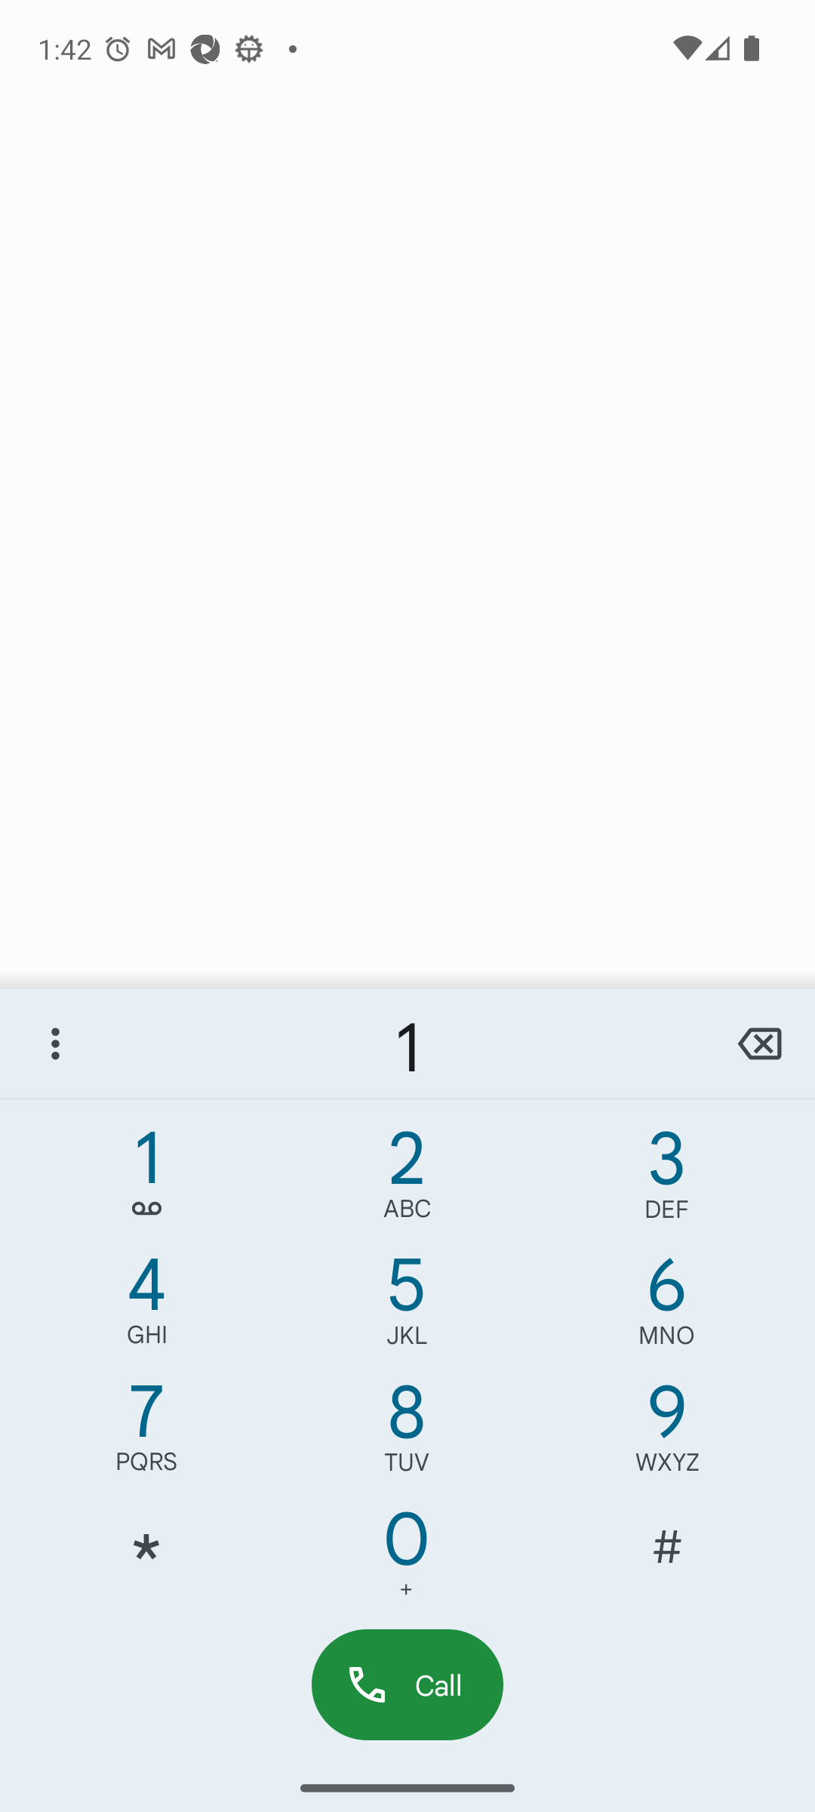 The width and height of the screenshot is (815, 1812). What do you see at coordinates (407, 1306) in the screenshot?
I see `5,JKL 5 JKL` at bounding box center [407, 1306].